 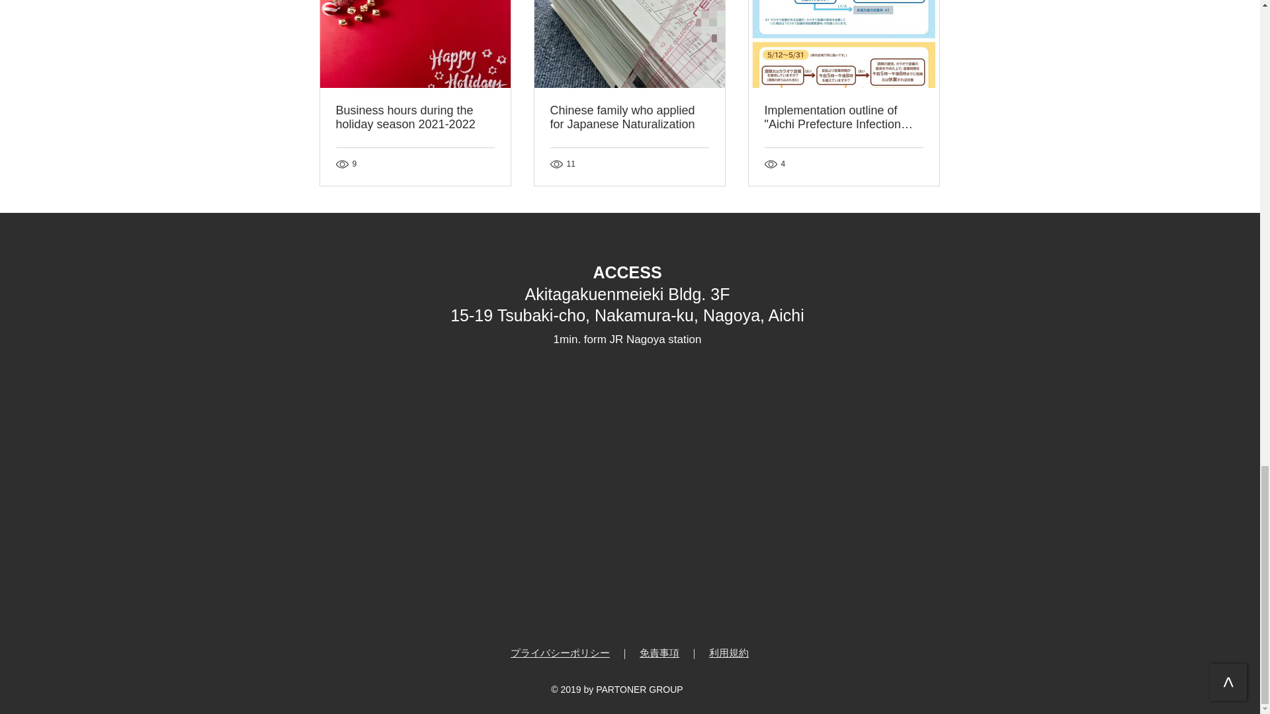 What do you see at coordinates (629, 117) in the screenshot?
I see `Chinese family who applied for Japanese Naturalization` at bounding box center [629, 117].